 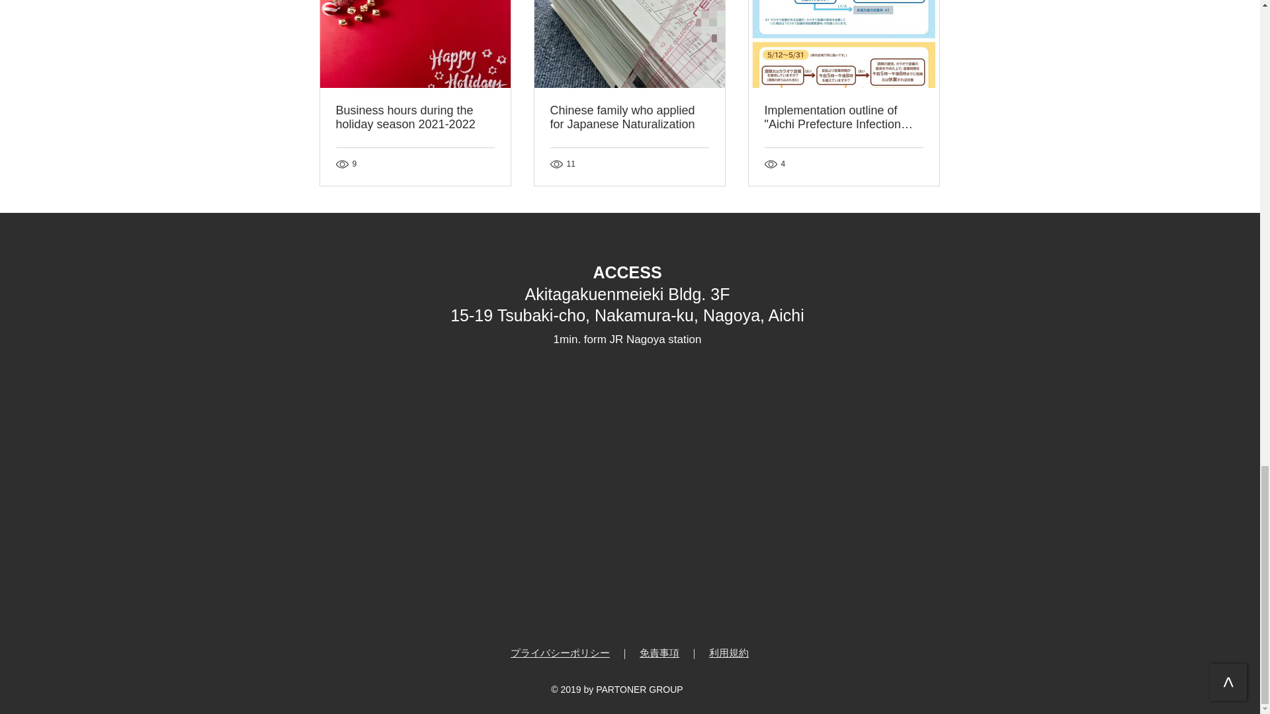 What do you see at coordinates (629, 117) in the screenshot?
I see `Chinese family who applied for Japanese Naturalization` at bounding box center [629, 117].